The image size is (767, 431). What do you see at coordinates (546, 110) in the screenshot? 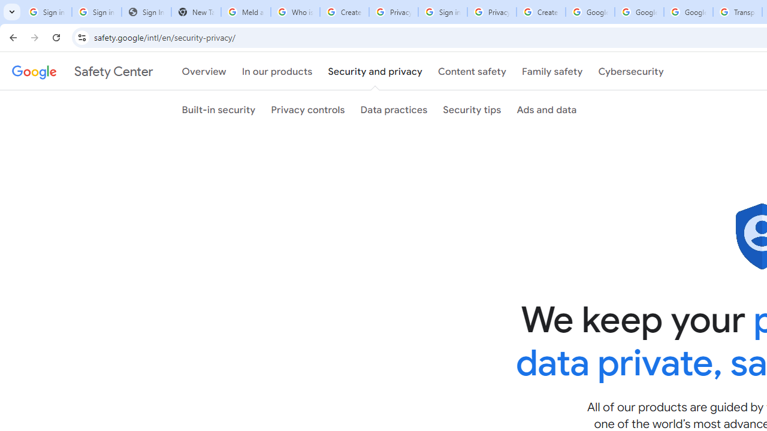
I see `Ads and data` at bounding box center [546, 110].